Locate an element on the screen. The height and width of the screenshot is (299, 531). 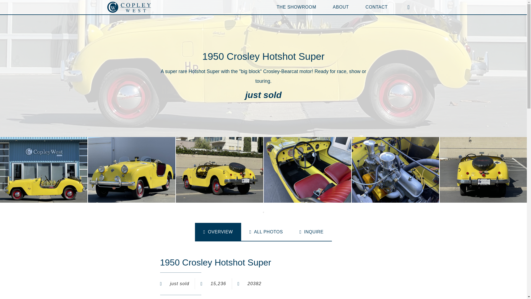
ABOUT is located at coordinates (341, 7).